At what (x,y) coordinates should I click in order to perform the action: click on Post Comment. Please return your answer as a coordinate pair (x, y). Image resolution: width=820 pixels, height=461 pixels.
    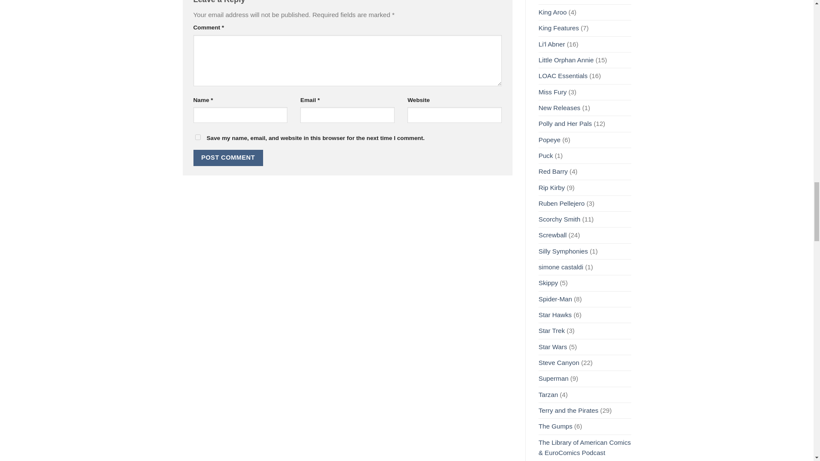
    Looking at the image, I should click on (227, 158).